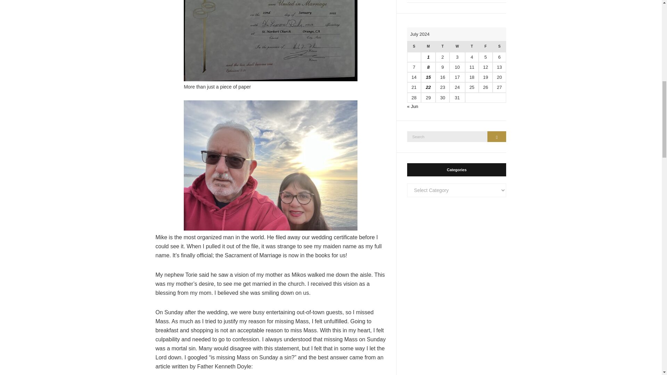  Describe the element at coordinates (414, 47) in the screenshot. I see `Sunday` at that location.